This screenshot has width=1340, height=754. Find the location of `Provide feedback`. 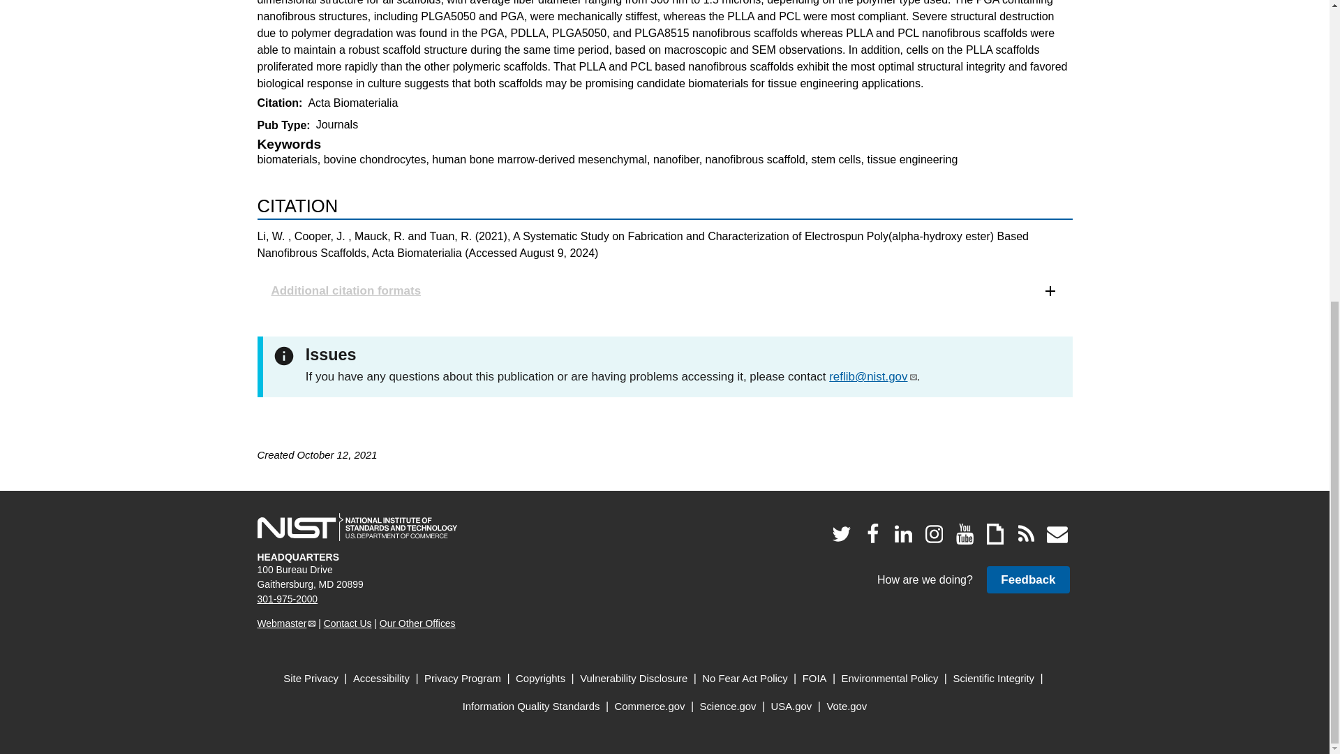

Provide feedback is located at coordinates (1027, 579).